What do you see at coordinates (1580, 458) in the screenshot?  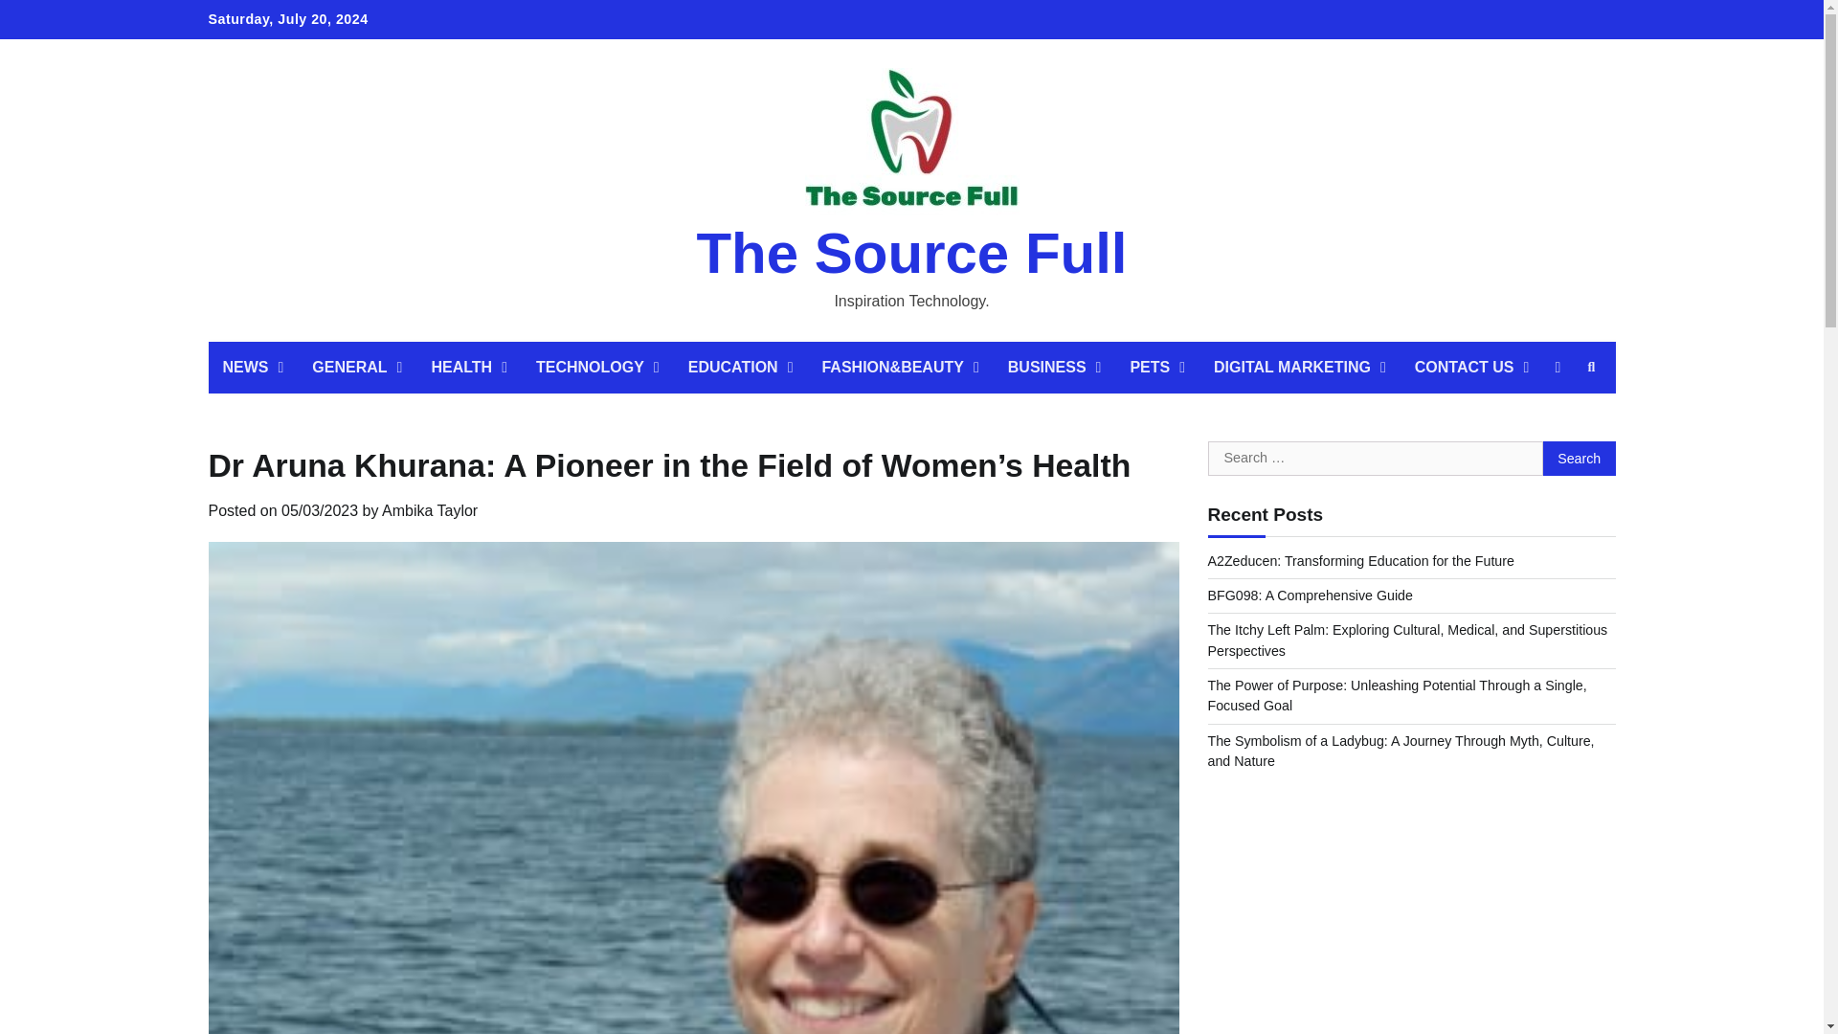 I see `Search` at bounding box center [1580, 458].